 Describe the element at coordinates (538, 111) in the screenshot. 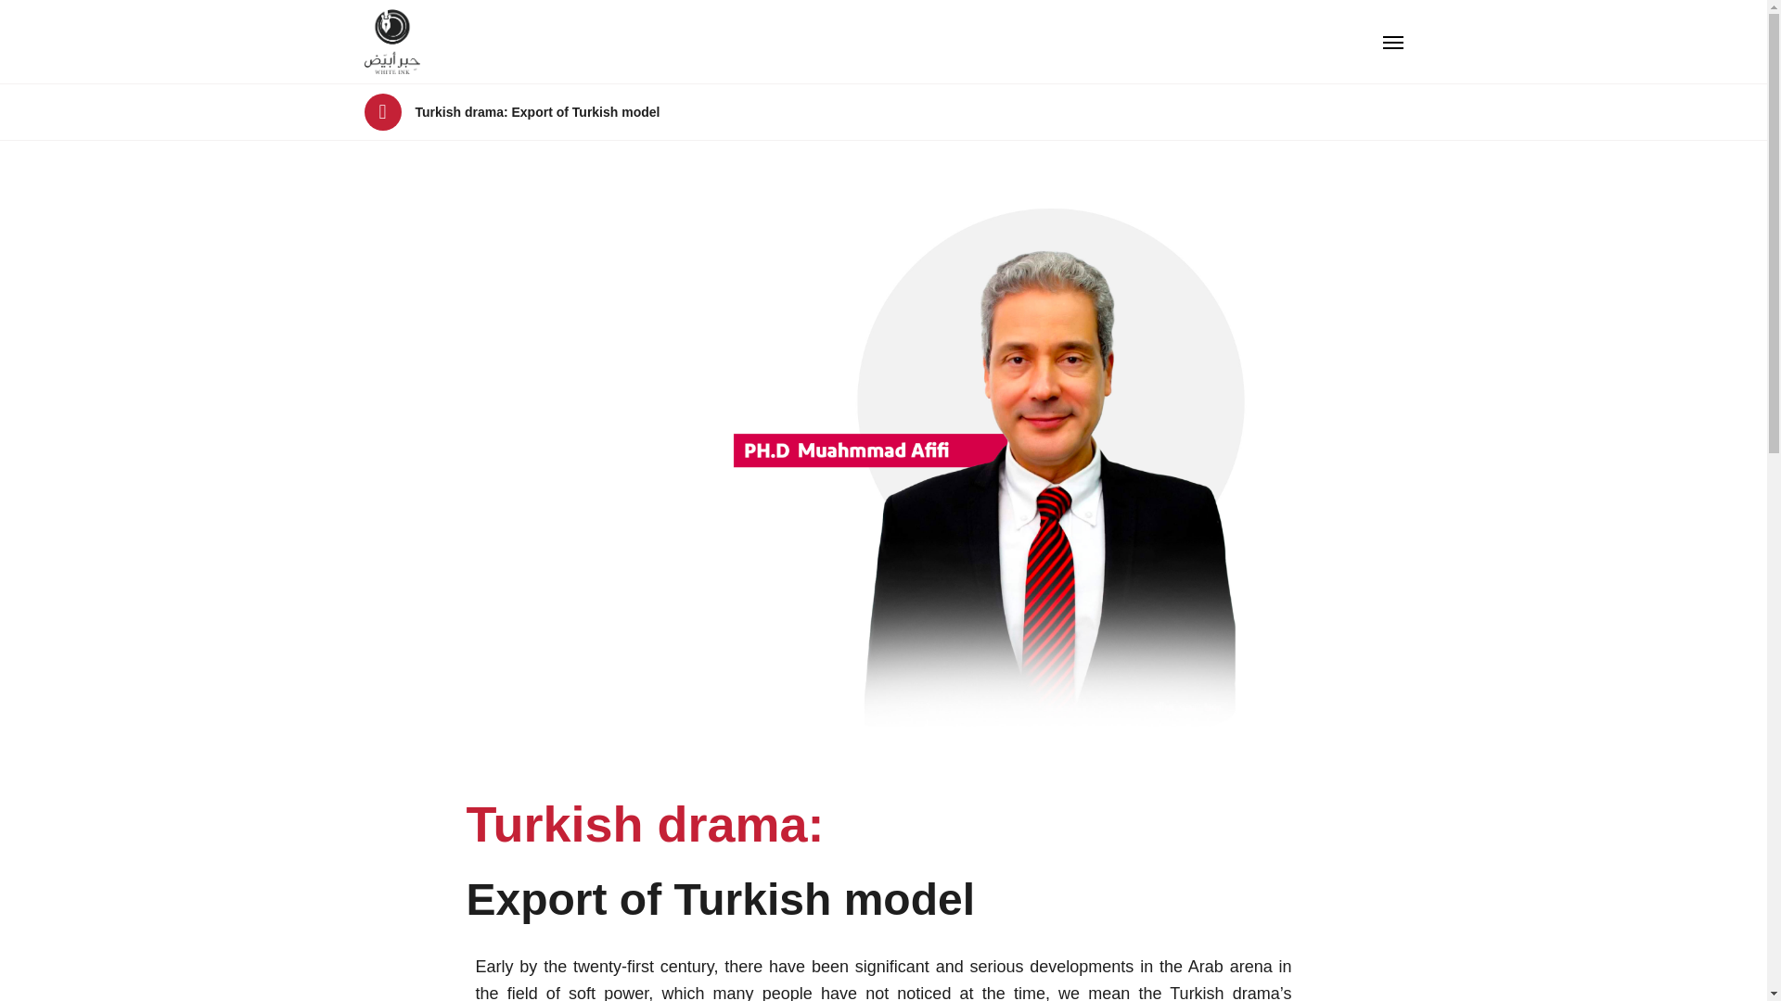

I see `Turkish drama: Export of Turkish model` at that location.